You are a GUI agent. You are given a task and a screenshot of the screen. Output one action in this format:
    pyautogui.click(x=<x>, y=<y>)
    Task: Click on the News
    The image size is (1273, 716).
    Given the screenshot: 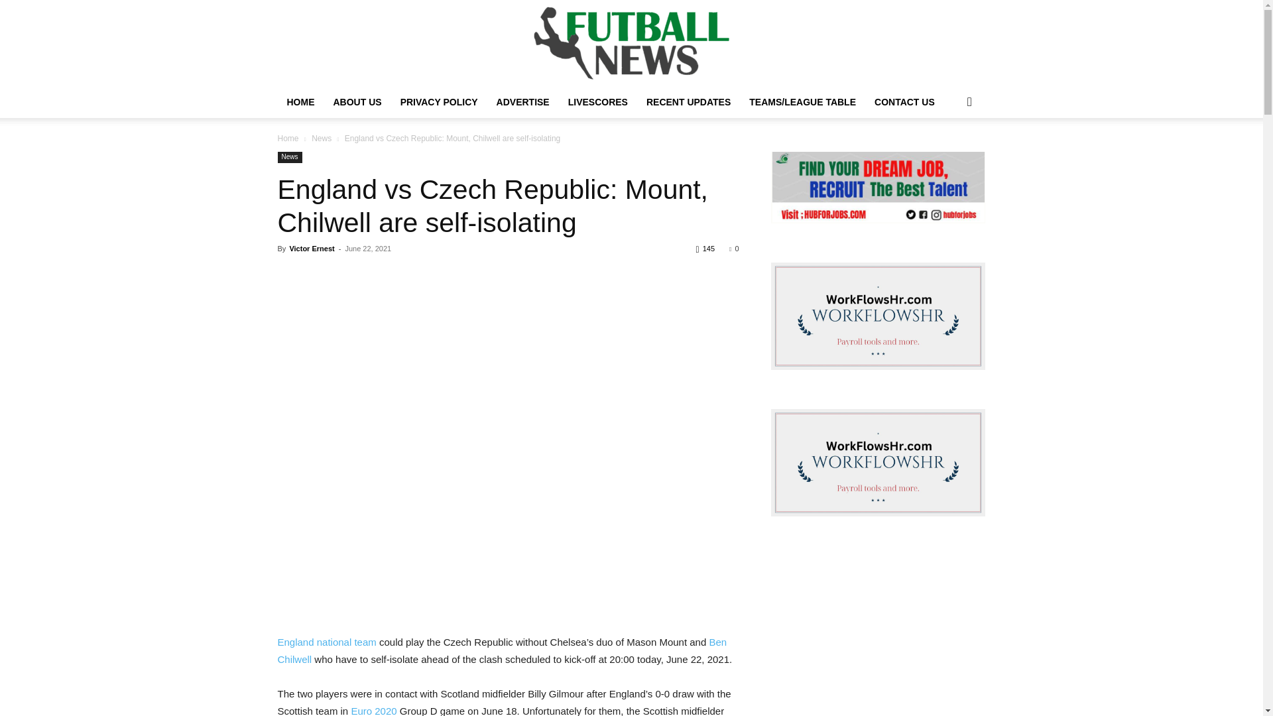 What is the action you would take?
    pyautogui.click(x=321, y=138)
    